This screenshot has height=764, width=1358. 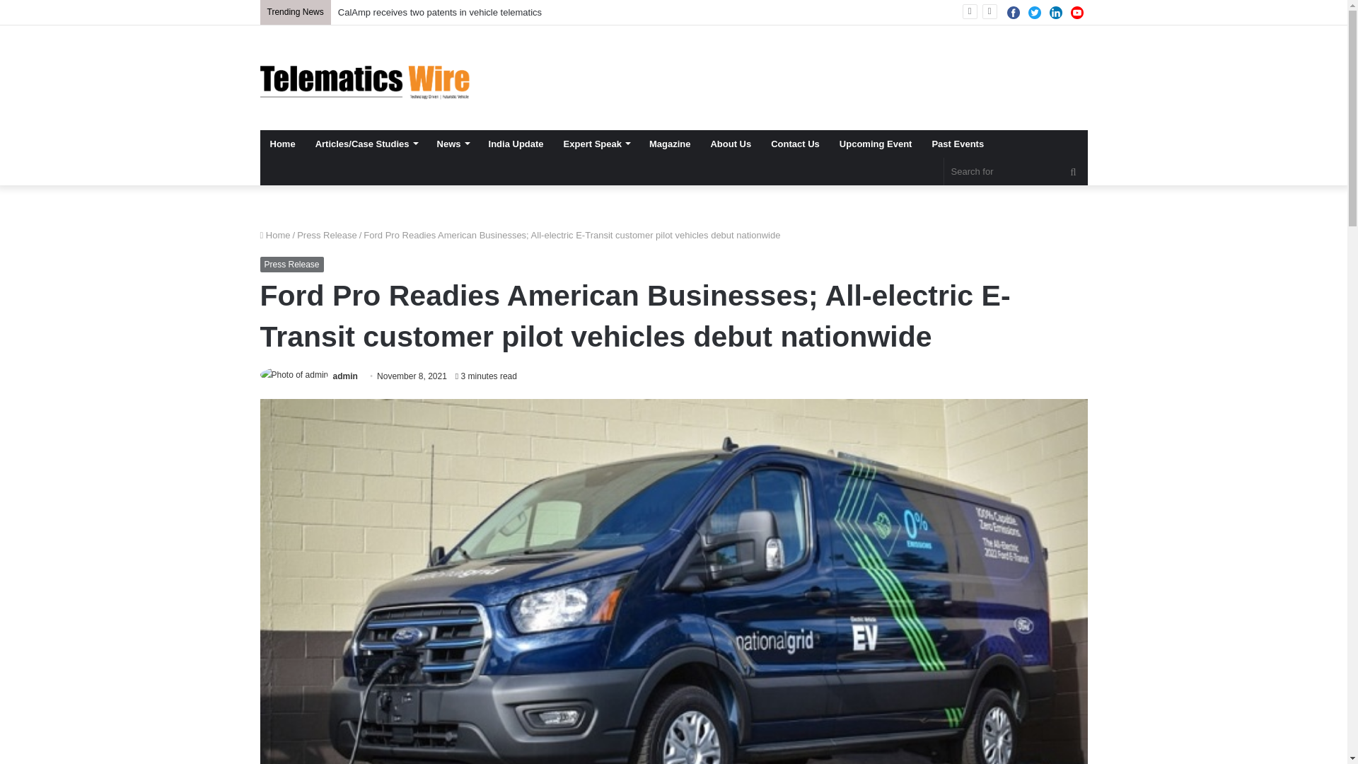 What do you see at coordinates (795, 143) in the screenshot?
I see `Contact Us` at bounding box center [795, 143].